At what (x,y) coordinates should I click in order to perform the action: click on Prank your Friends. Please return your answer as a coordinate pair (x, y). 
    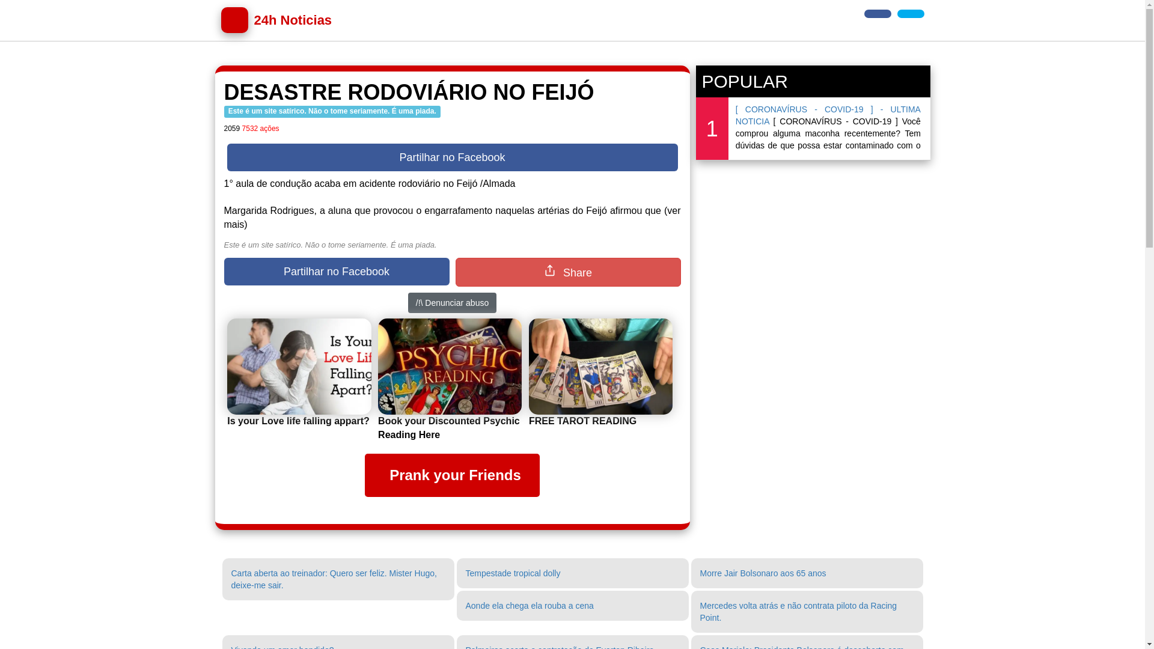
    Looking at the image, I should click on (452, 475).